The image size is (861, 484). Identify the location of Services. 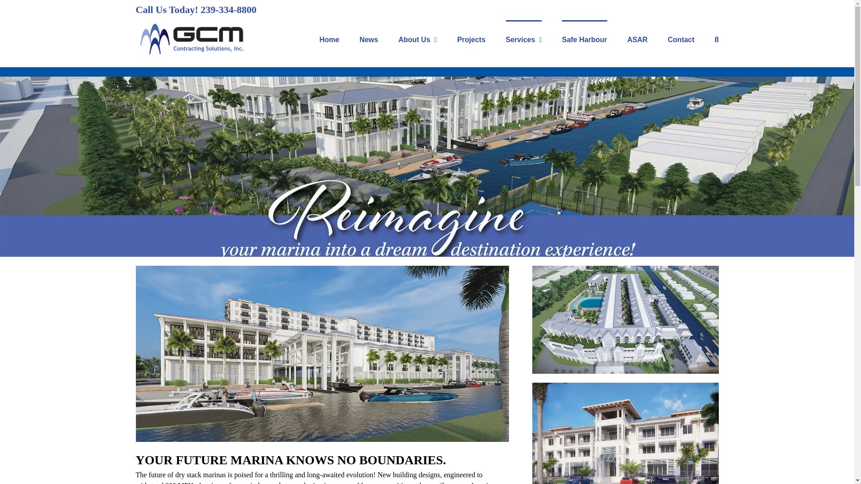
(524, 39).